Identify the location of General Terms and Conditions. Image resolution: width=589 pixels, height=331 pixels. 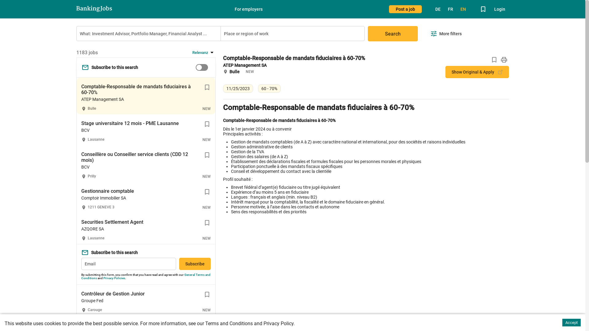
(146, 276).